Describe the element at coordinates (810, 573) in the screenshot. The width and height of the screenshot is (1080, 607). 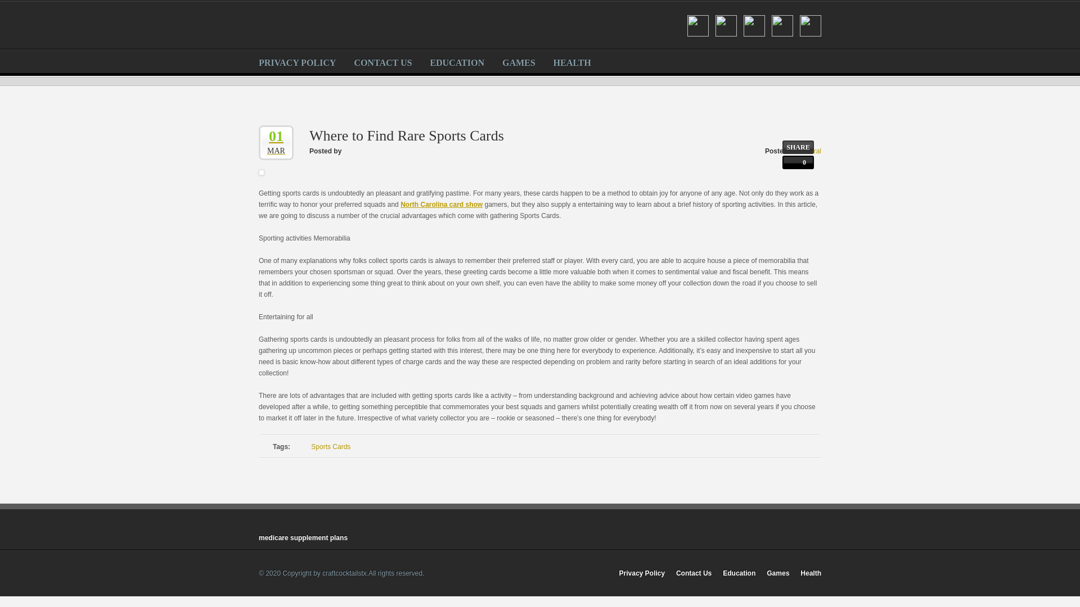
I see `Health` at that location.